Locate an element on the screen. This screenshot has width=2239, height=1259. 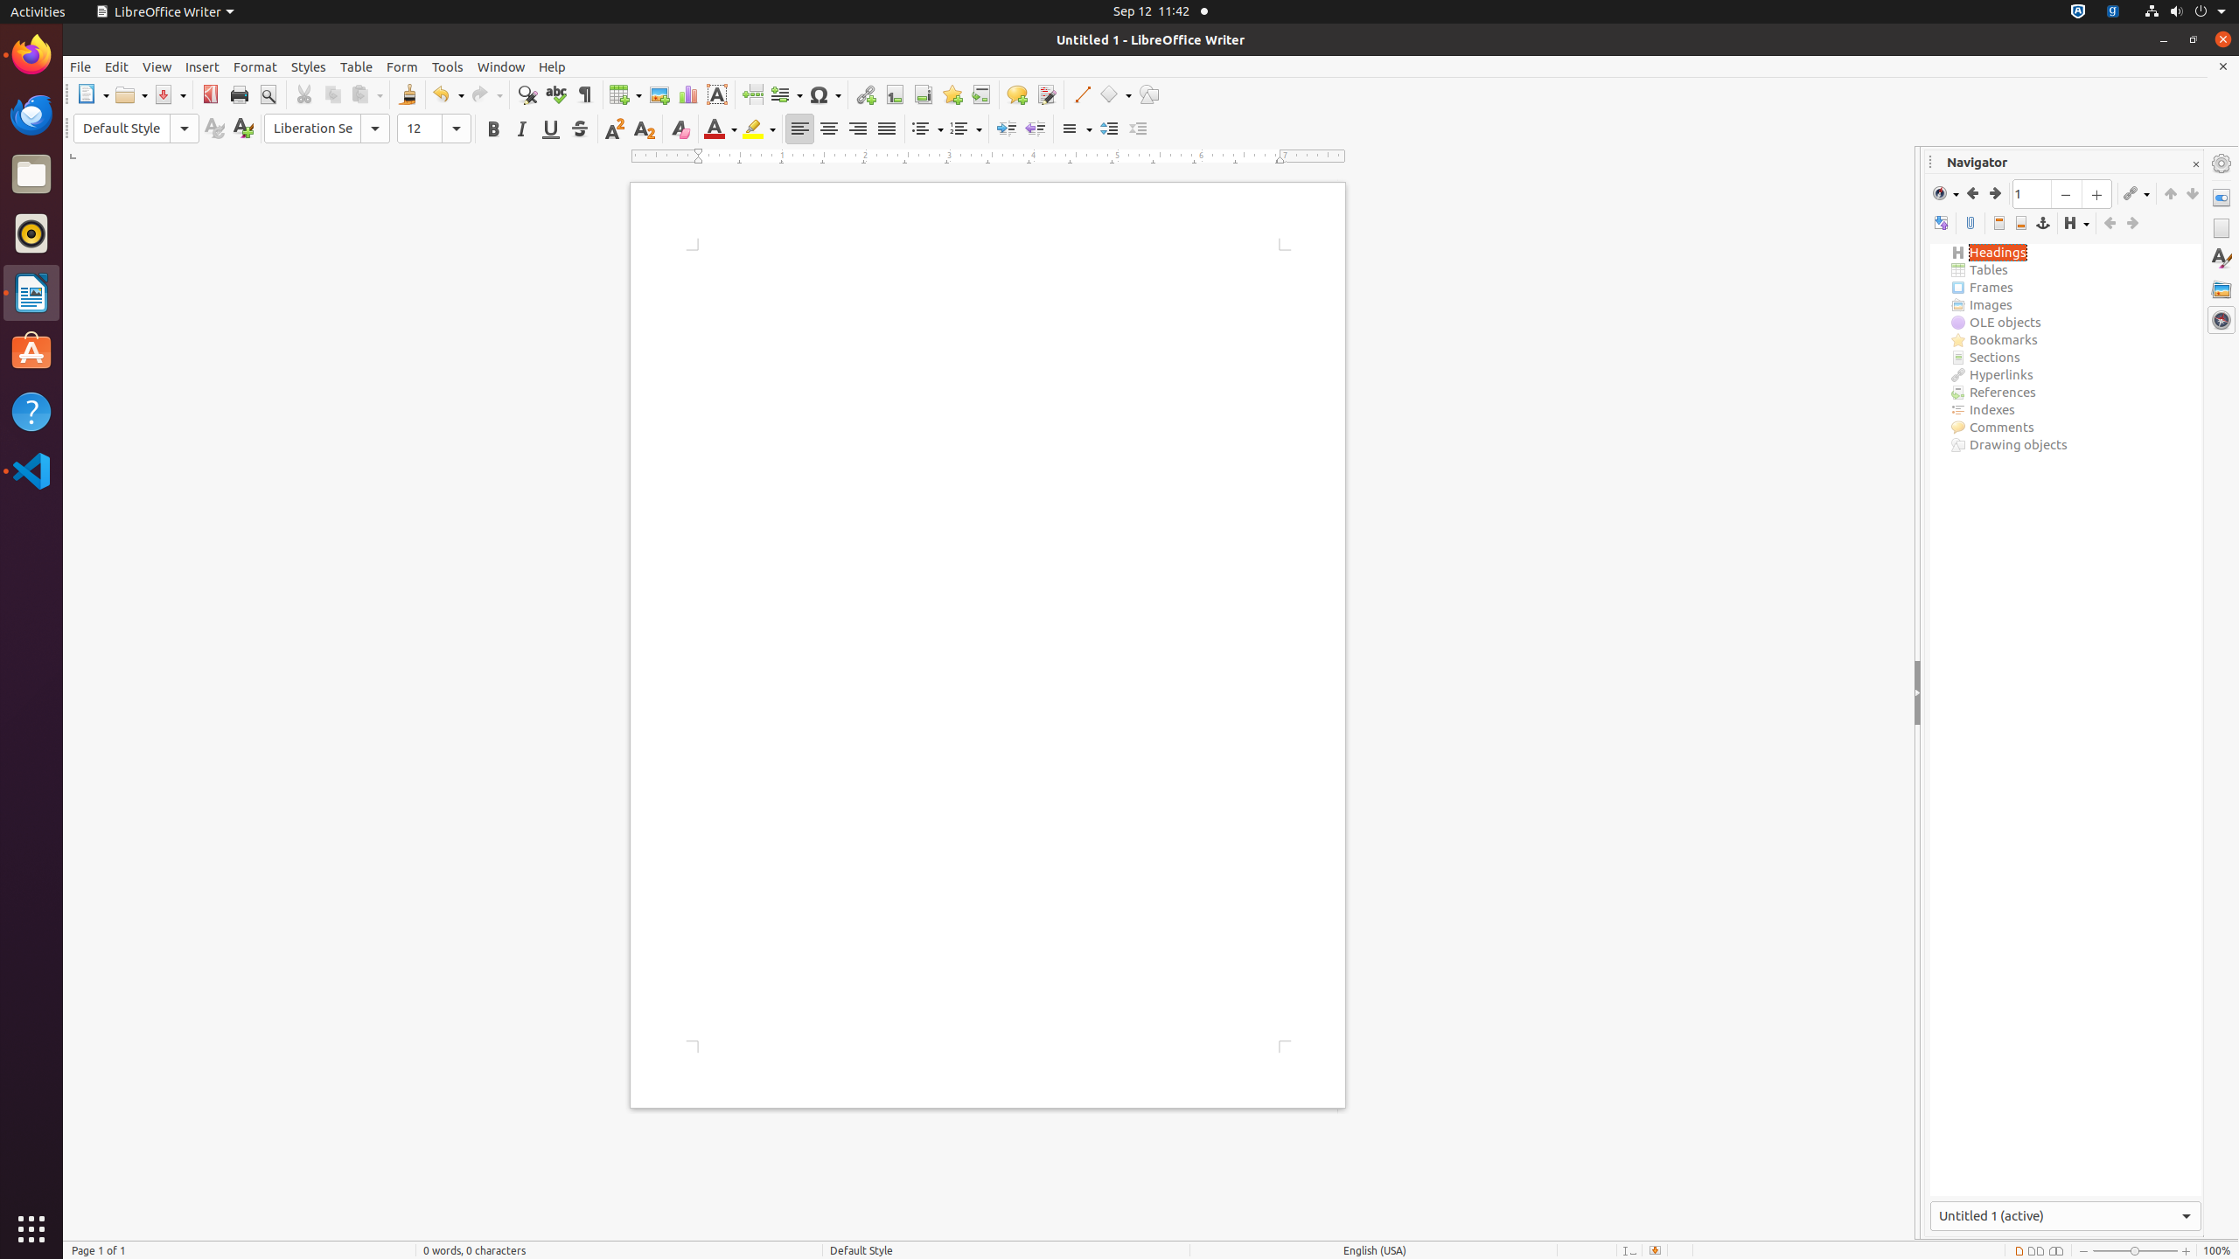
View is located at coordinates (157, 66).